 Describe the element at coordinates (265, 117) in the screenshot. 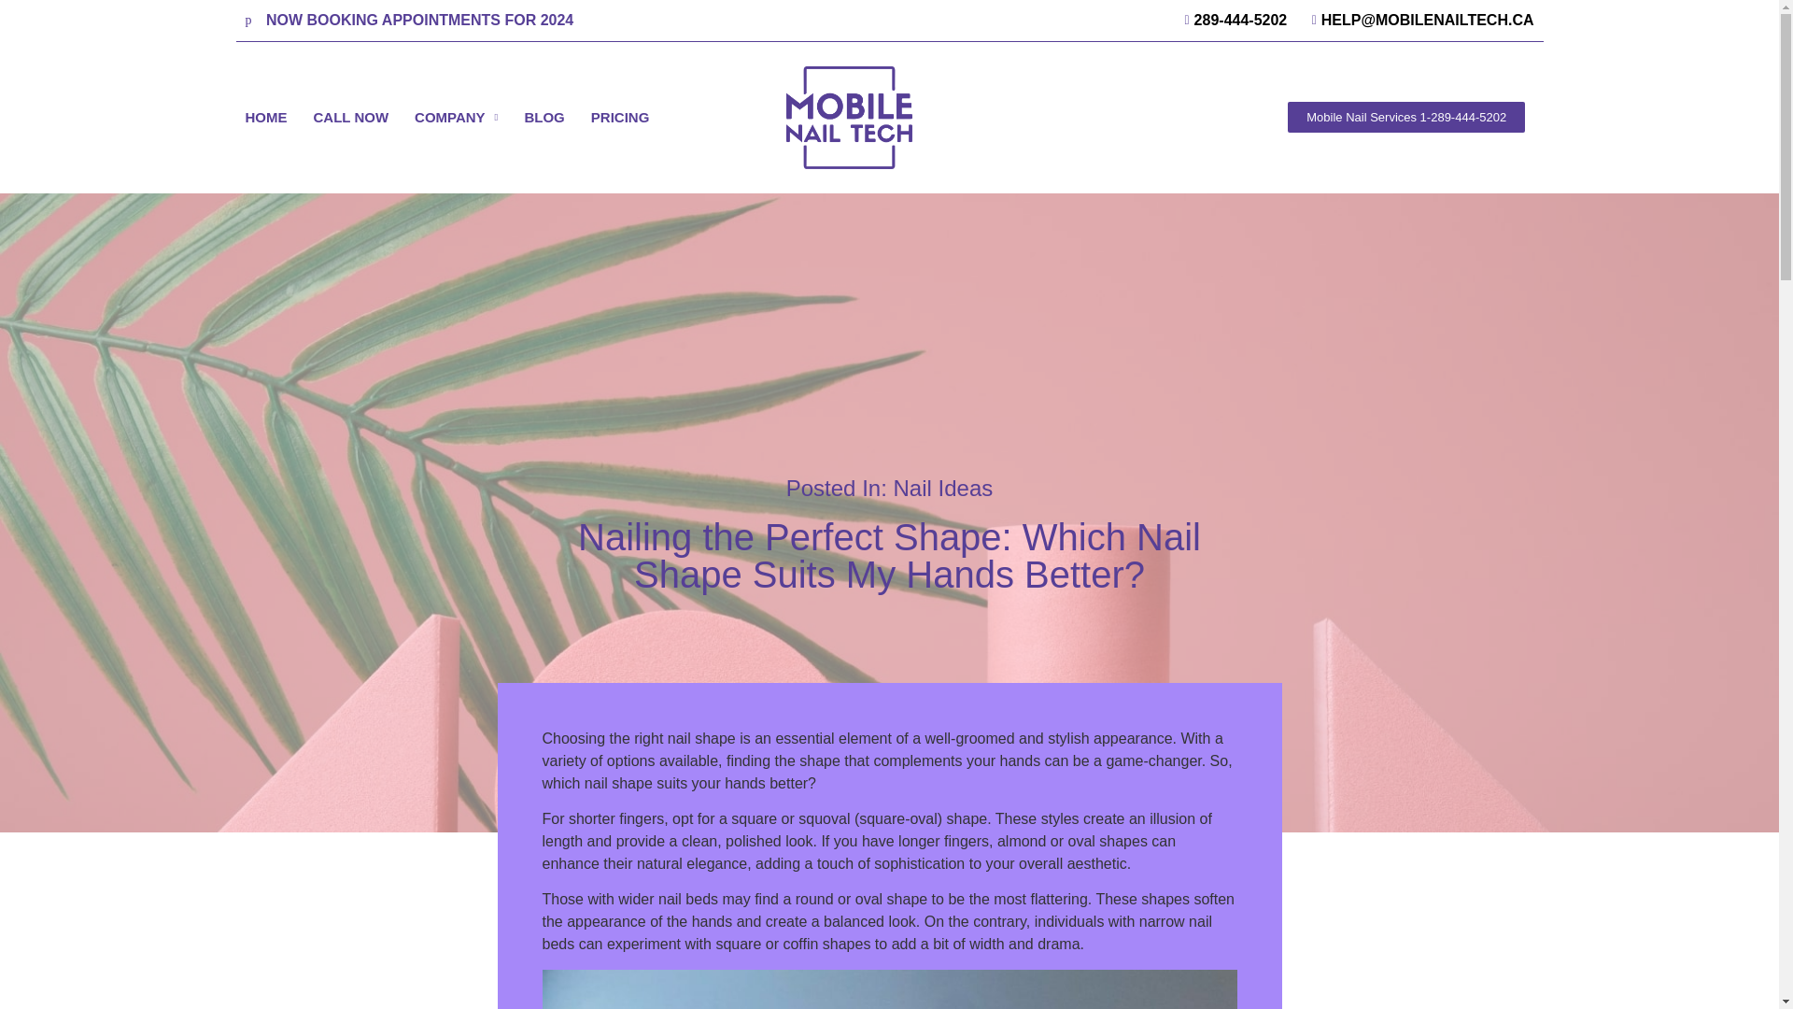

I see `HOME` at that location.